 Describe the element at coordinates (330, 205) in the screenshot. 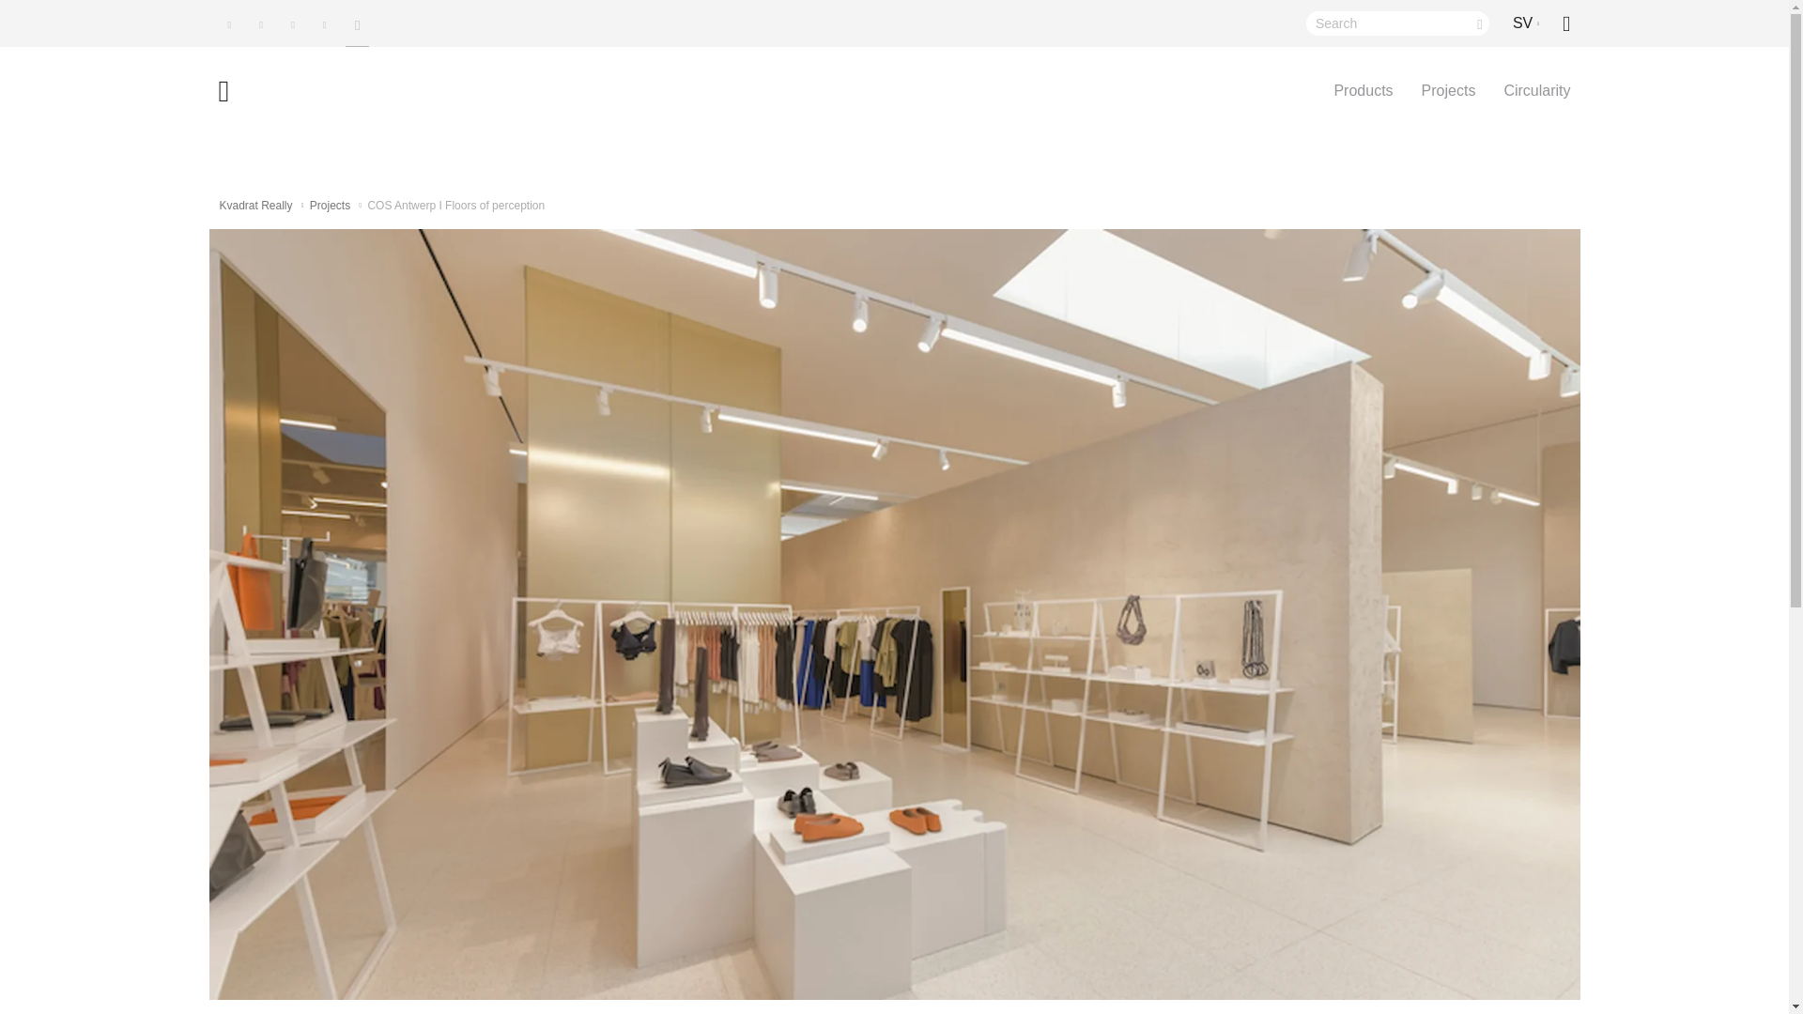

I see `Projects` at that location.